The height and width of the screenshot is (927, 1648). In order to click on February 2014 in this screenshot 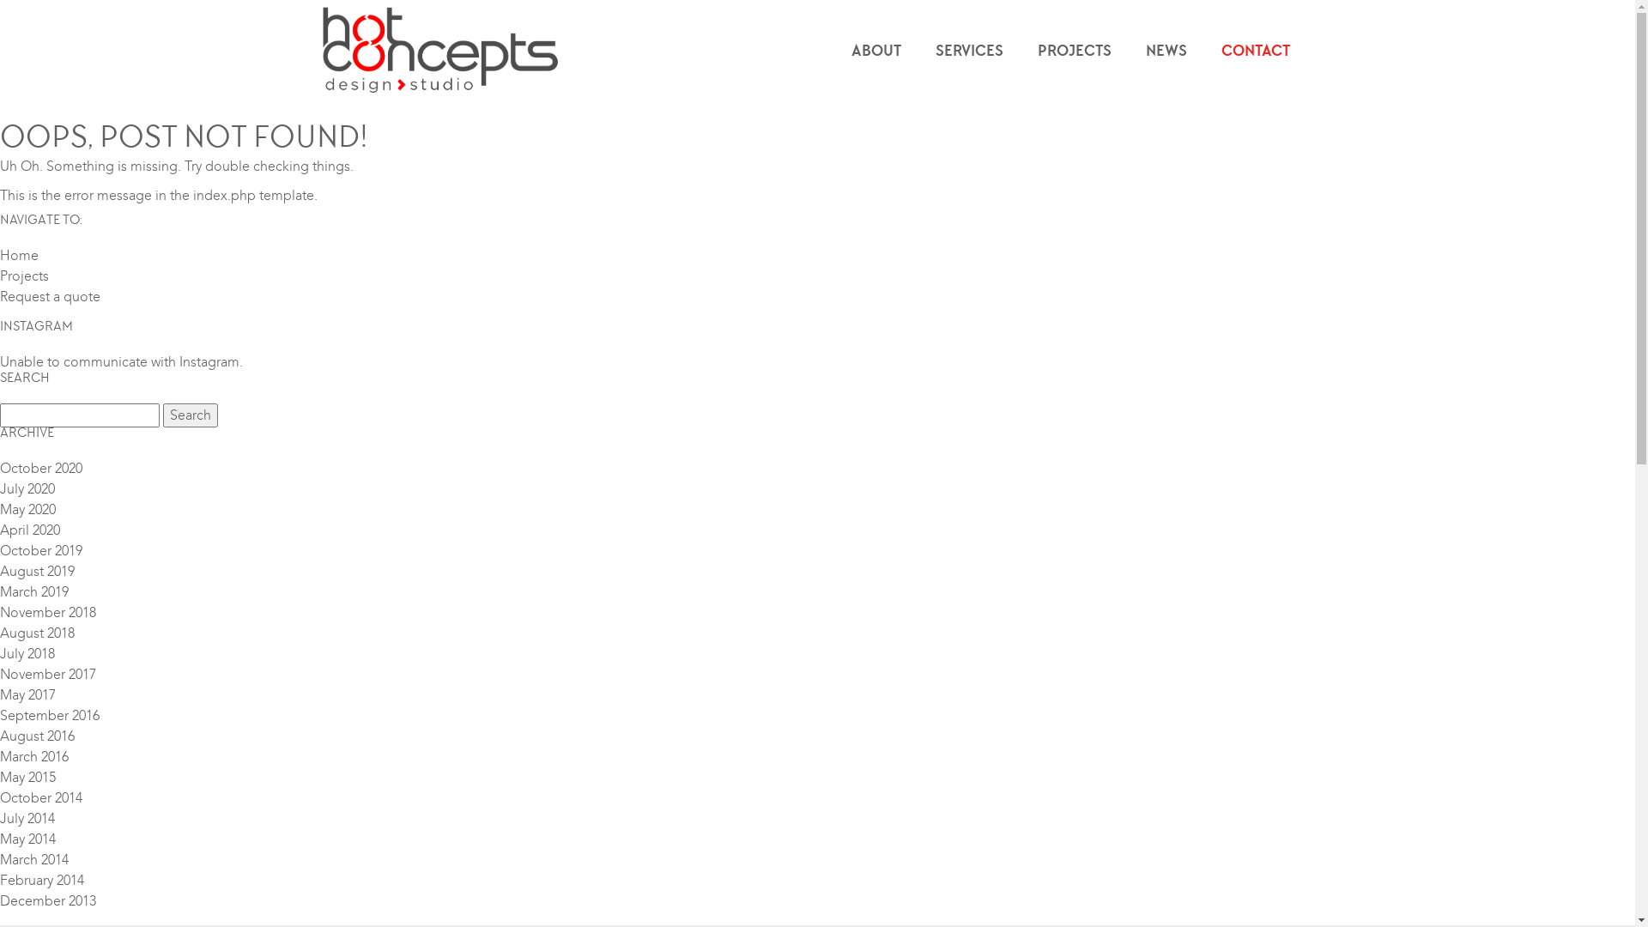, I will do `click(42, 881)`.